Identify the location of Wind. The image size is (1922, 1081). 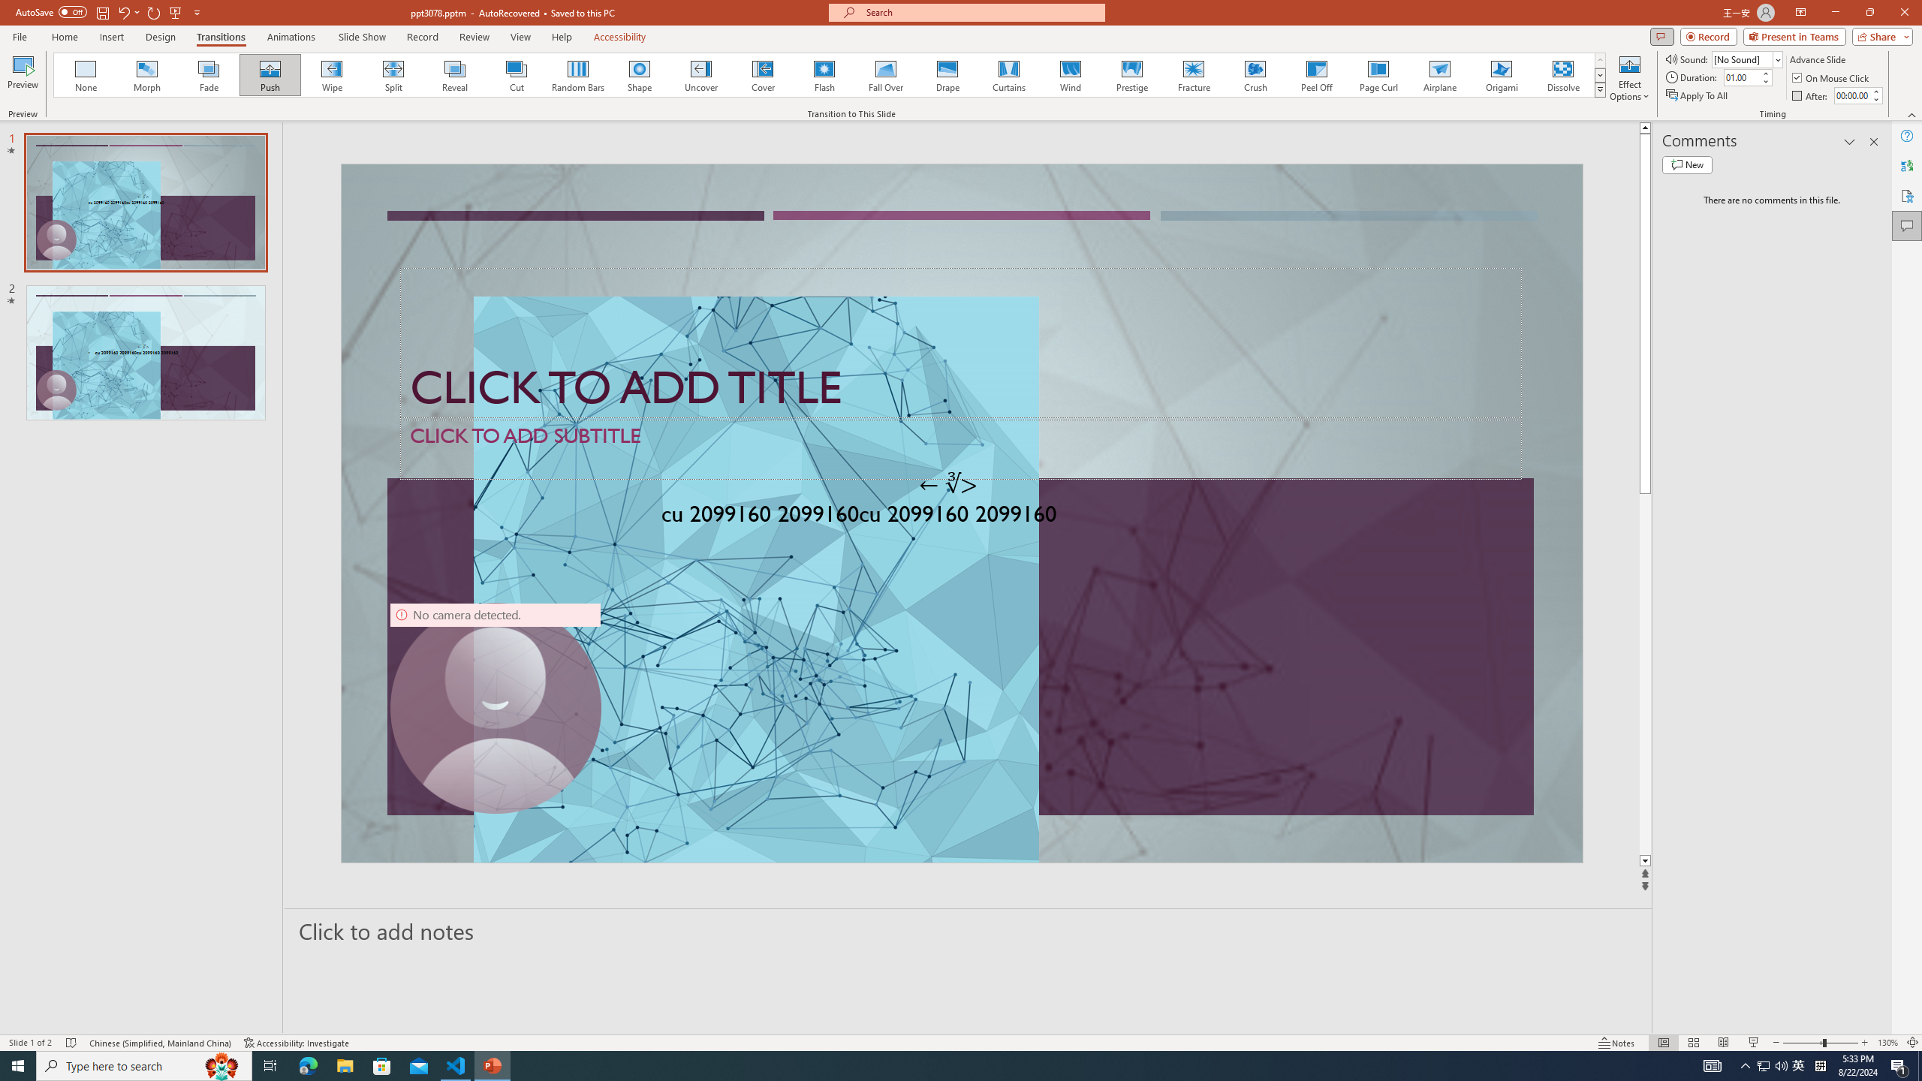
(1070, 75).